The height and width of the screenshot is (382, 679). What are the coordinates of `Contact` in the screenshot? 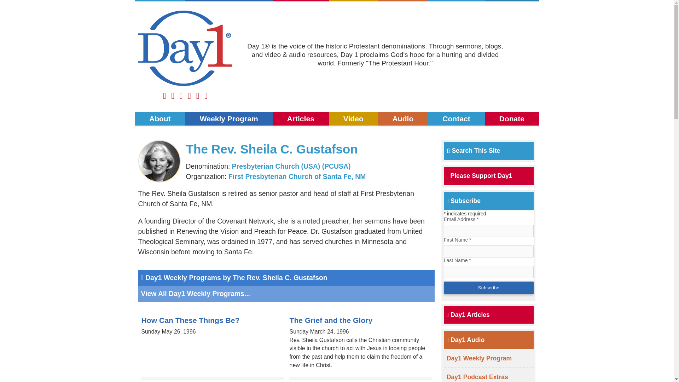 It's located at (456, 119).